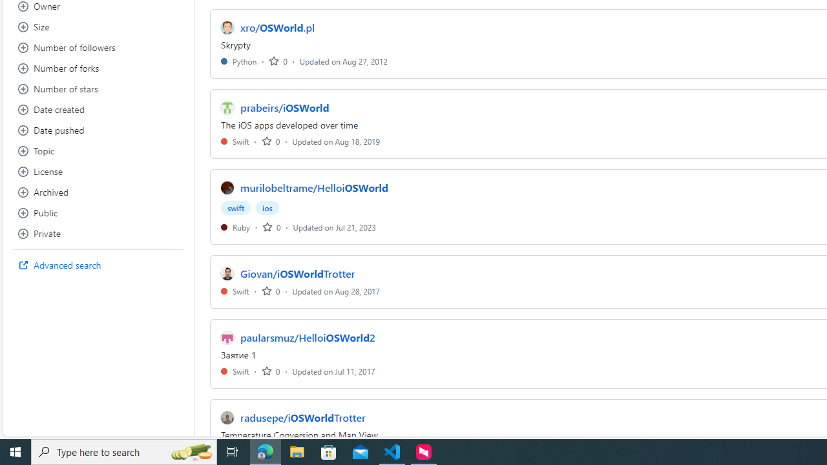 Image resolution: width=827 pixels, height=465 pixels. Describe the element at coordinates (335, 227) in the screenshot. I see `Updated on Jul 21, 2023` at that location.